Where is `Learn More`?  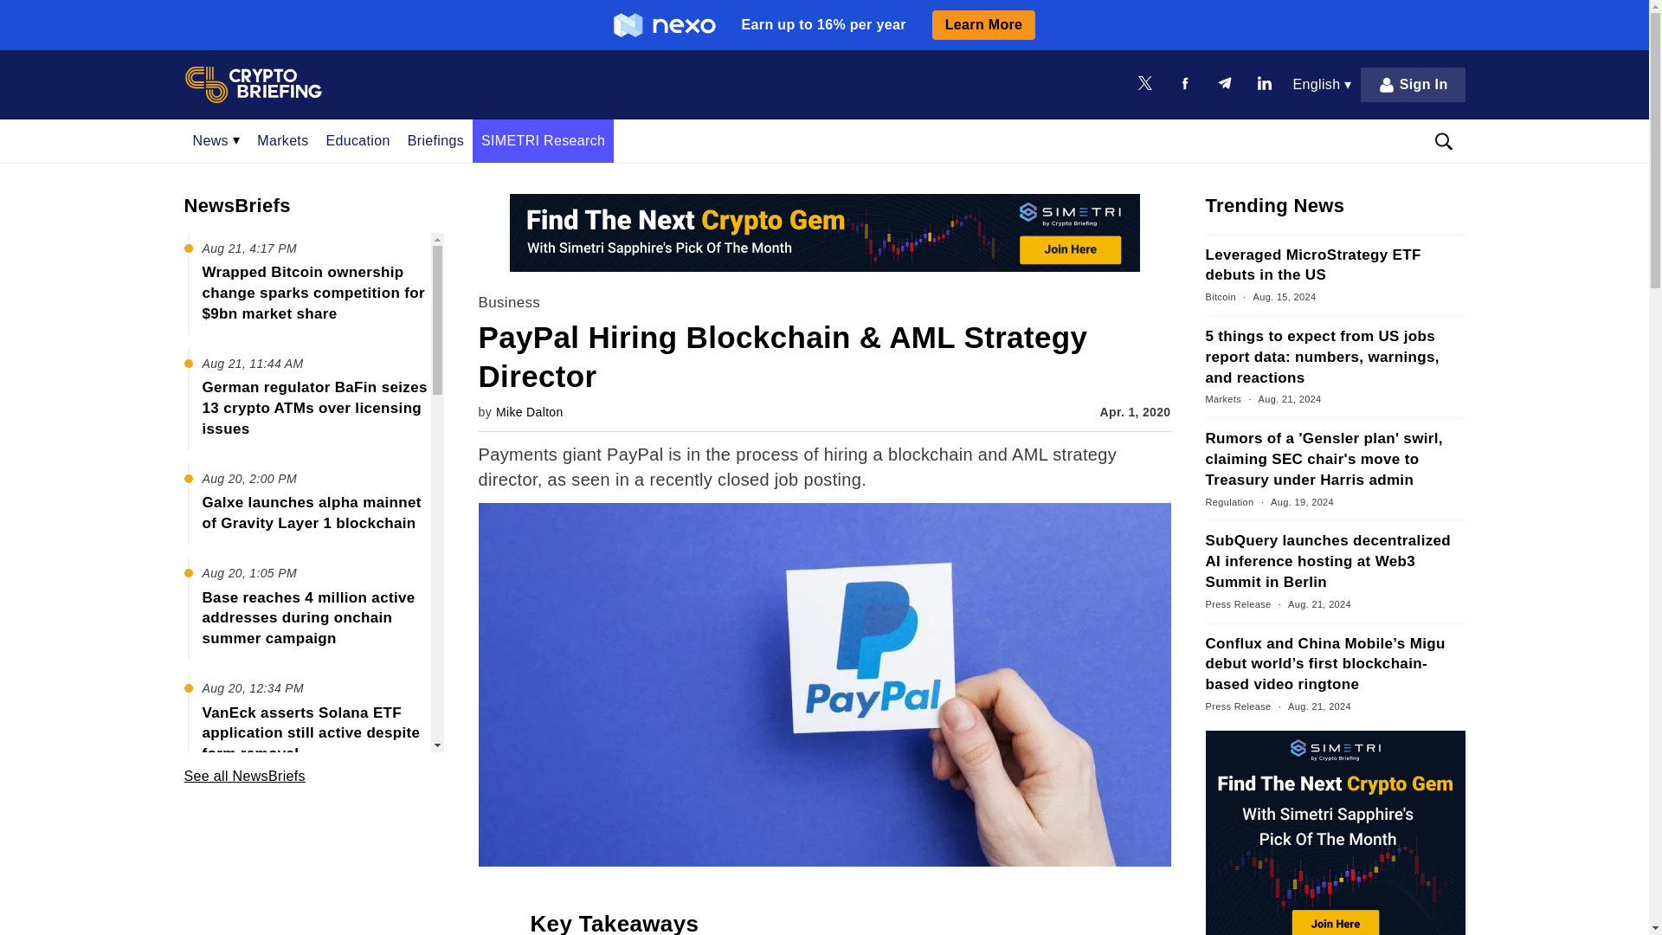
Learn More is located at coordinates (983, 24).